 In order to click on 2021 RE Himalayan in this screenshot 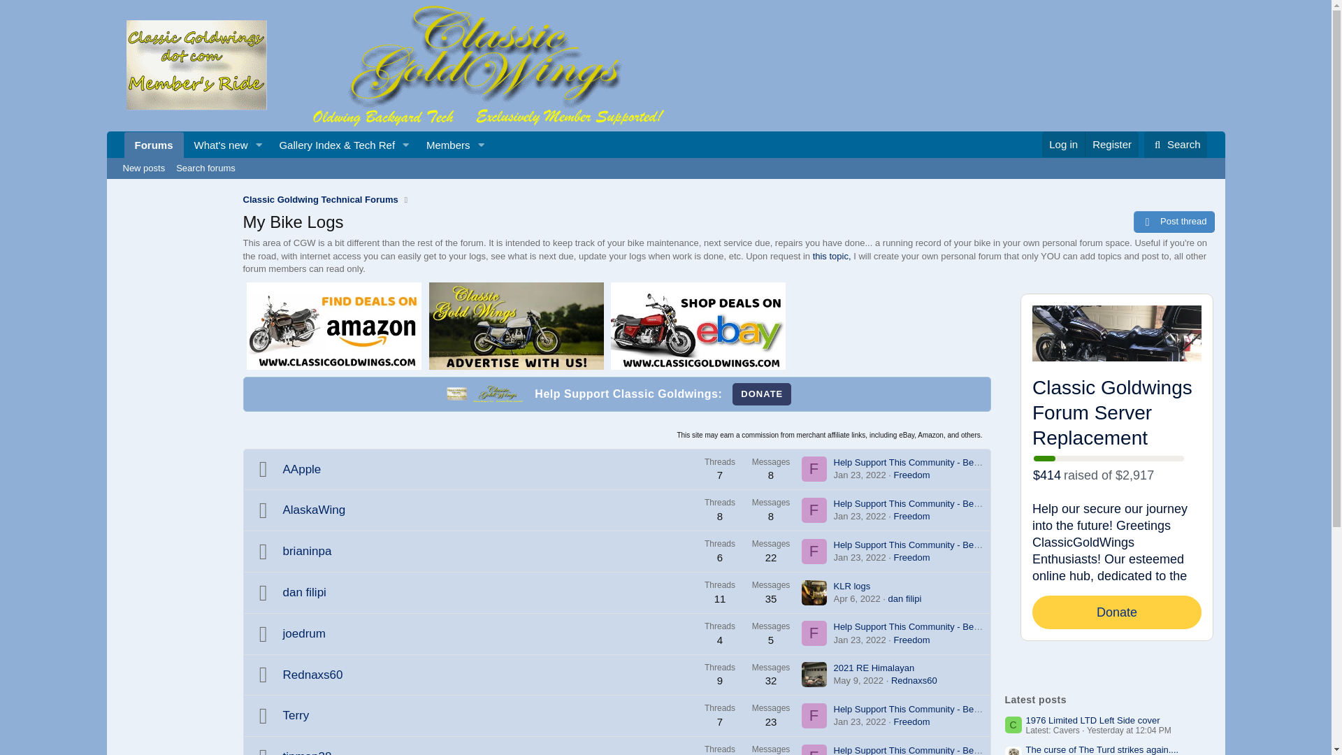, I will do `click(874, 668)`.